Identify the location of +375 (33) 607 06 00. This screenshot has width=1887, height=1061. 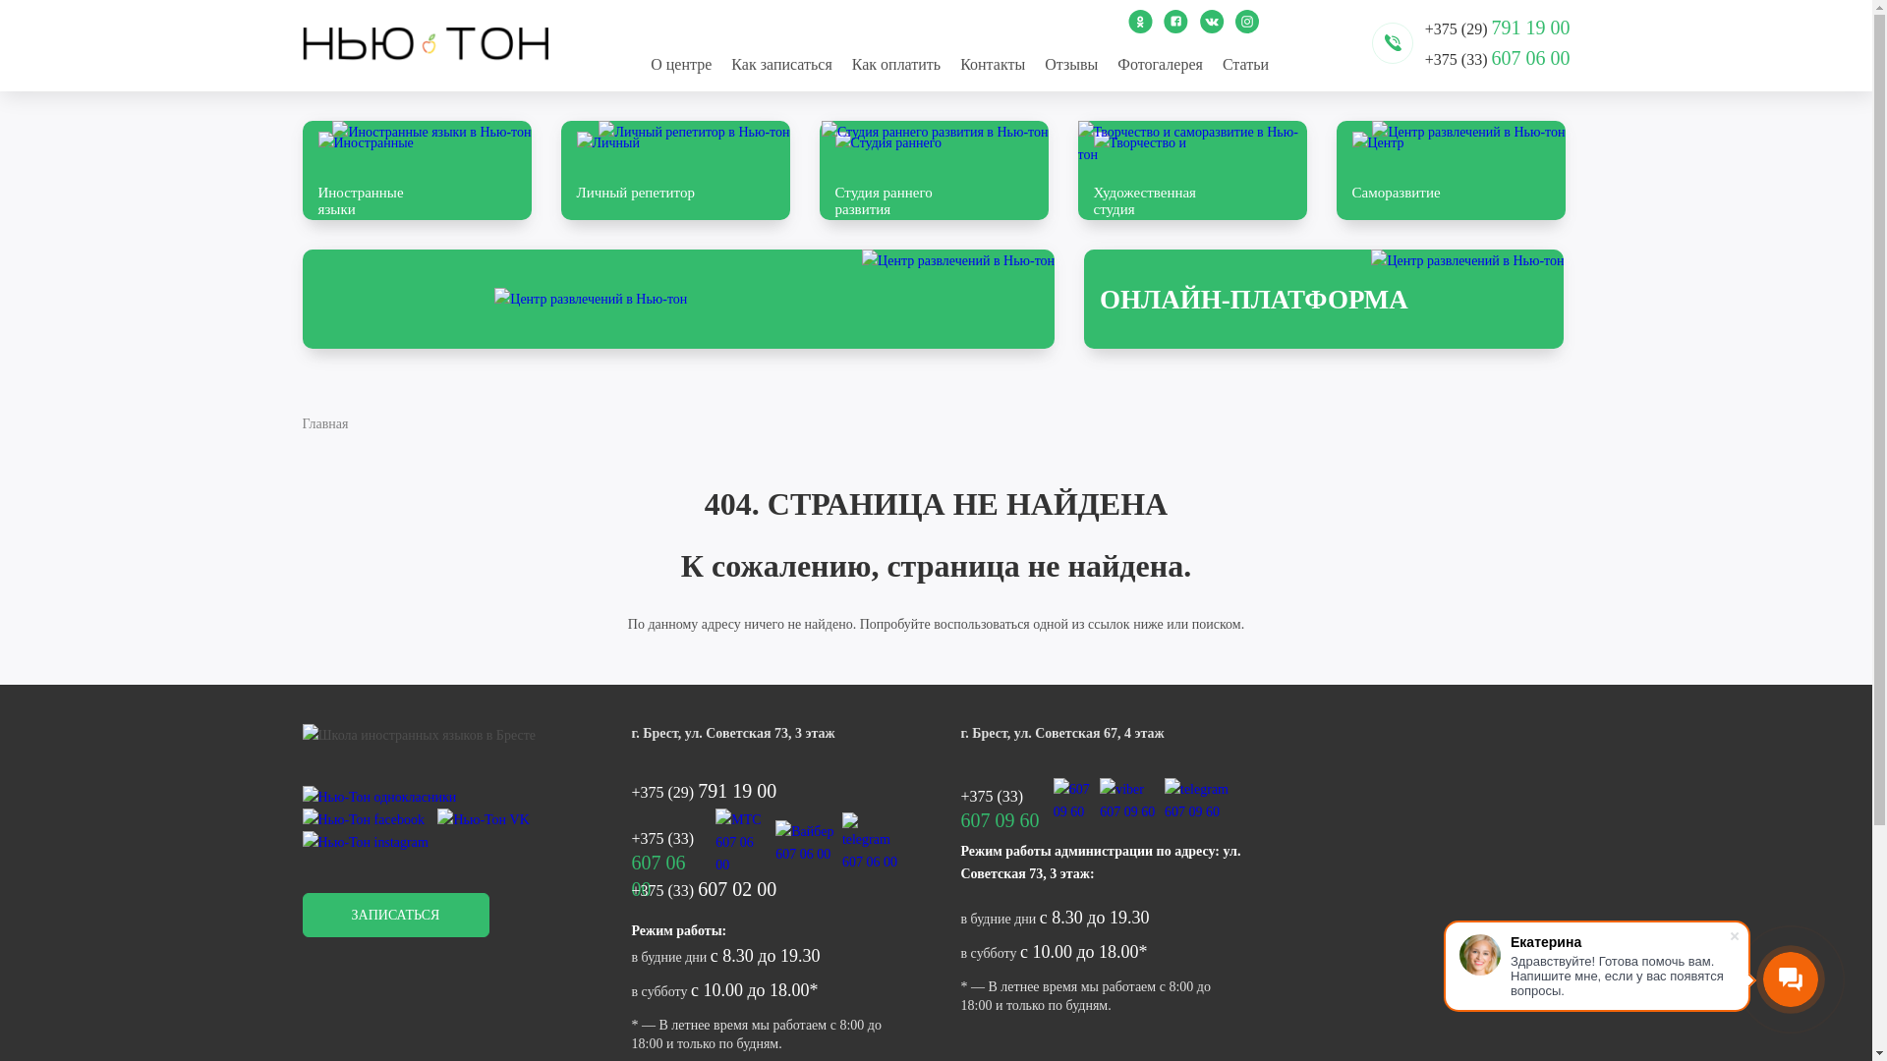
(670, 842).